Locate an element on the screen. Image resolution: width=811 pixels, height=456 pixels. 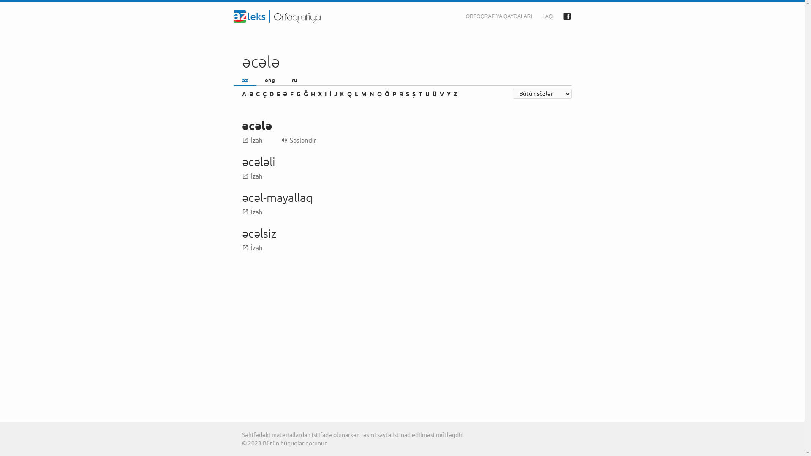
O is located at coordinates (379, 94).